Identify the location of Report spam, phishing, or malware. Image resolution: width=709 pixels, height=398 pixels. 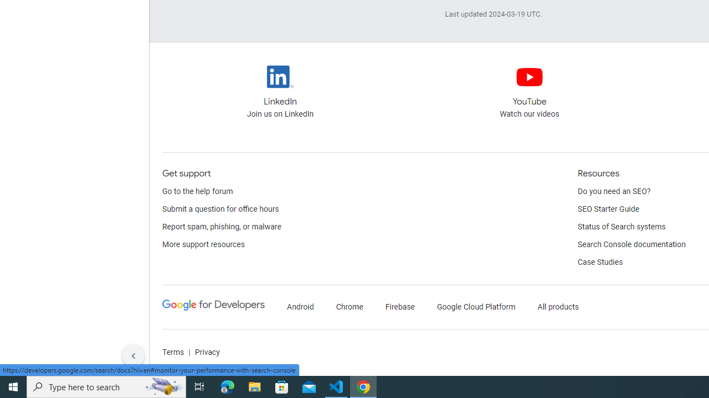
(222, 227).